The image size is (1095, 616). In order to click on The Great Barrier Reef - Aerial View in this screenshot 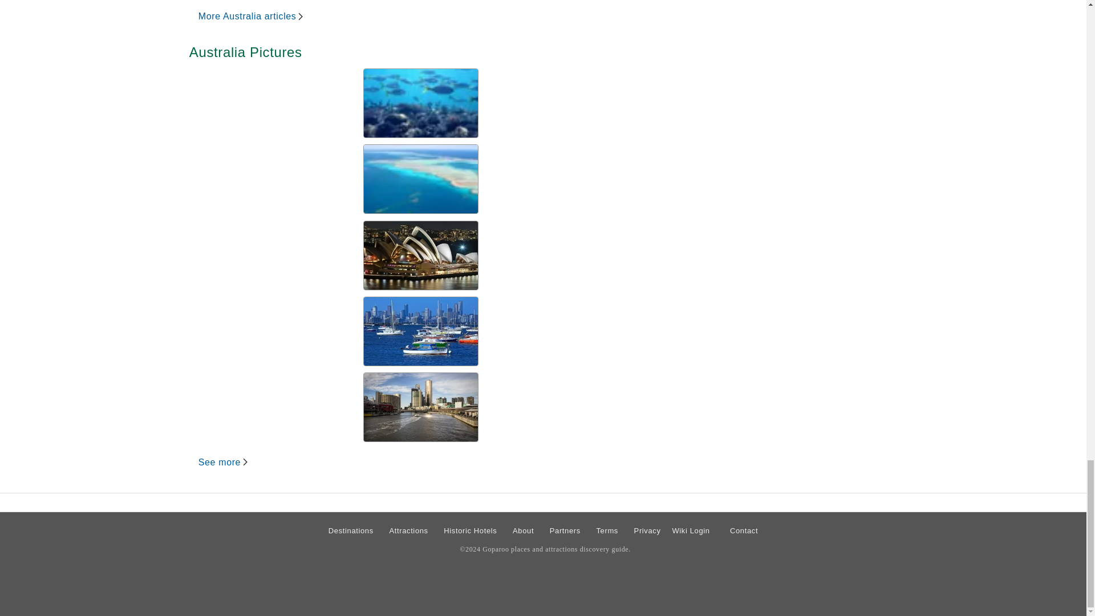, I will do `click(421, 179)`.